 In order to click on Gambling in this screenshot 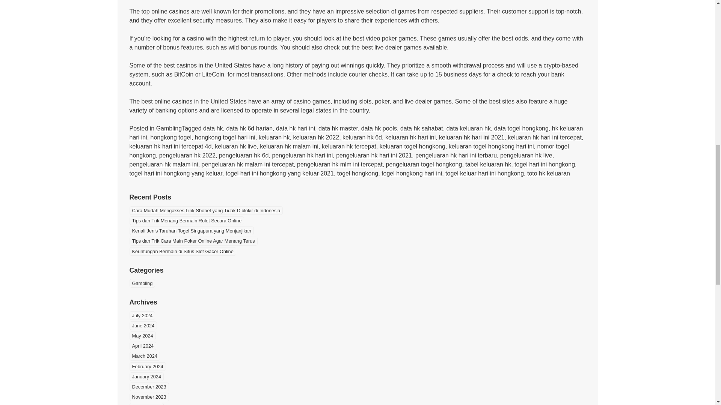, I will do `click(169, 128)`.